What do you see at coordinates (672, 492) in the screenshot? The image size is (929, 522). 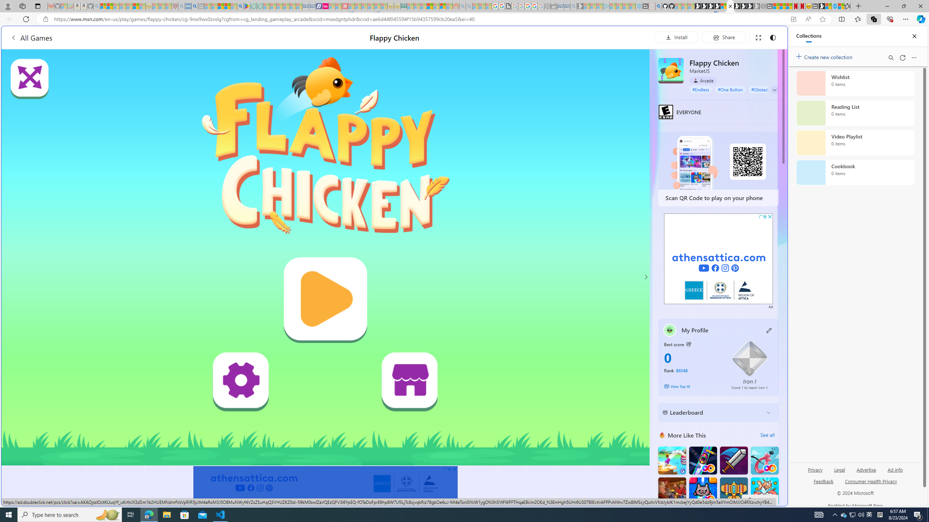 I see `Saloon Robbery` at bounding box center [672, 492].